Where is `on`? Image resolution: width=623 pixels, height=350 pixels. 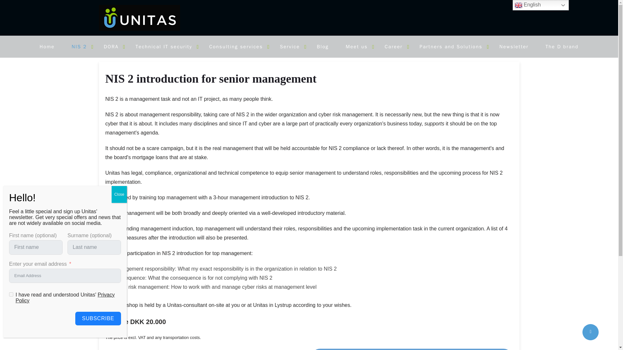 on is located at coordinates (11, 294).